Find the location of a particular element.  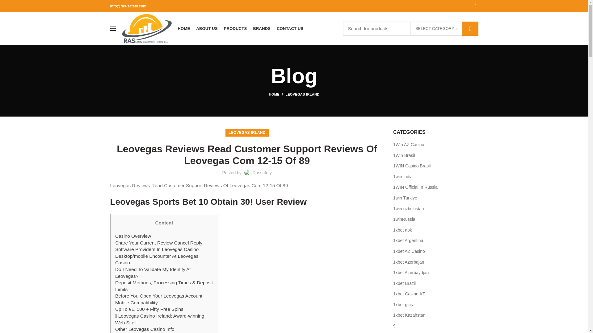

CONTACT US is located at coordinates (290, 28).